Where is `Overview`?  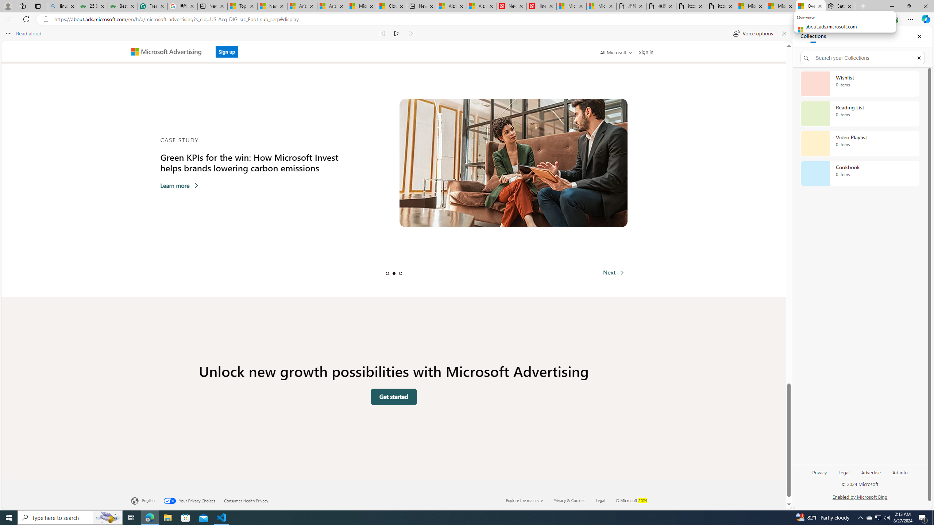
Overview is located at coordinates (811, 6).